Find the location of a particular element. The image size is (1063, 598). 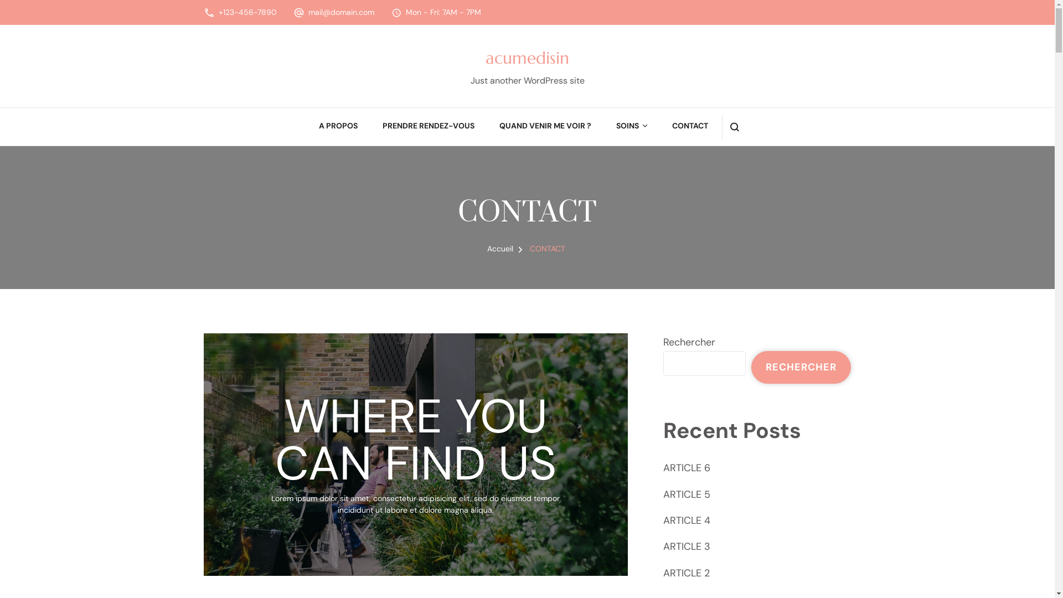

PRENDRE RENDEZ-VOUS is located at coordinates (429, 127).